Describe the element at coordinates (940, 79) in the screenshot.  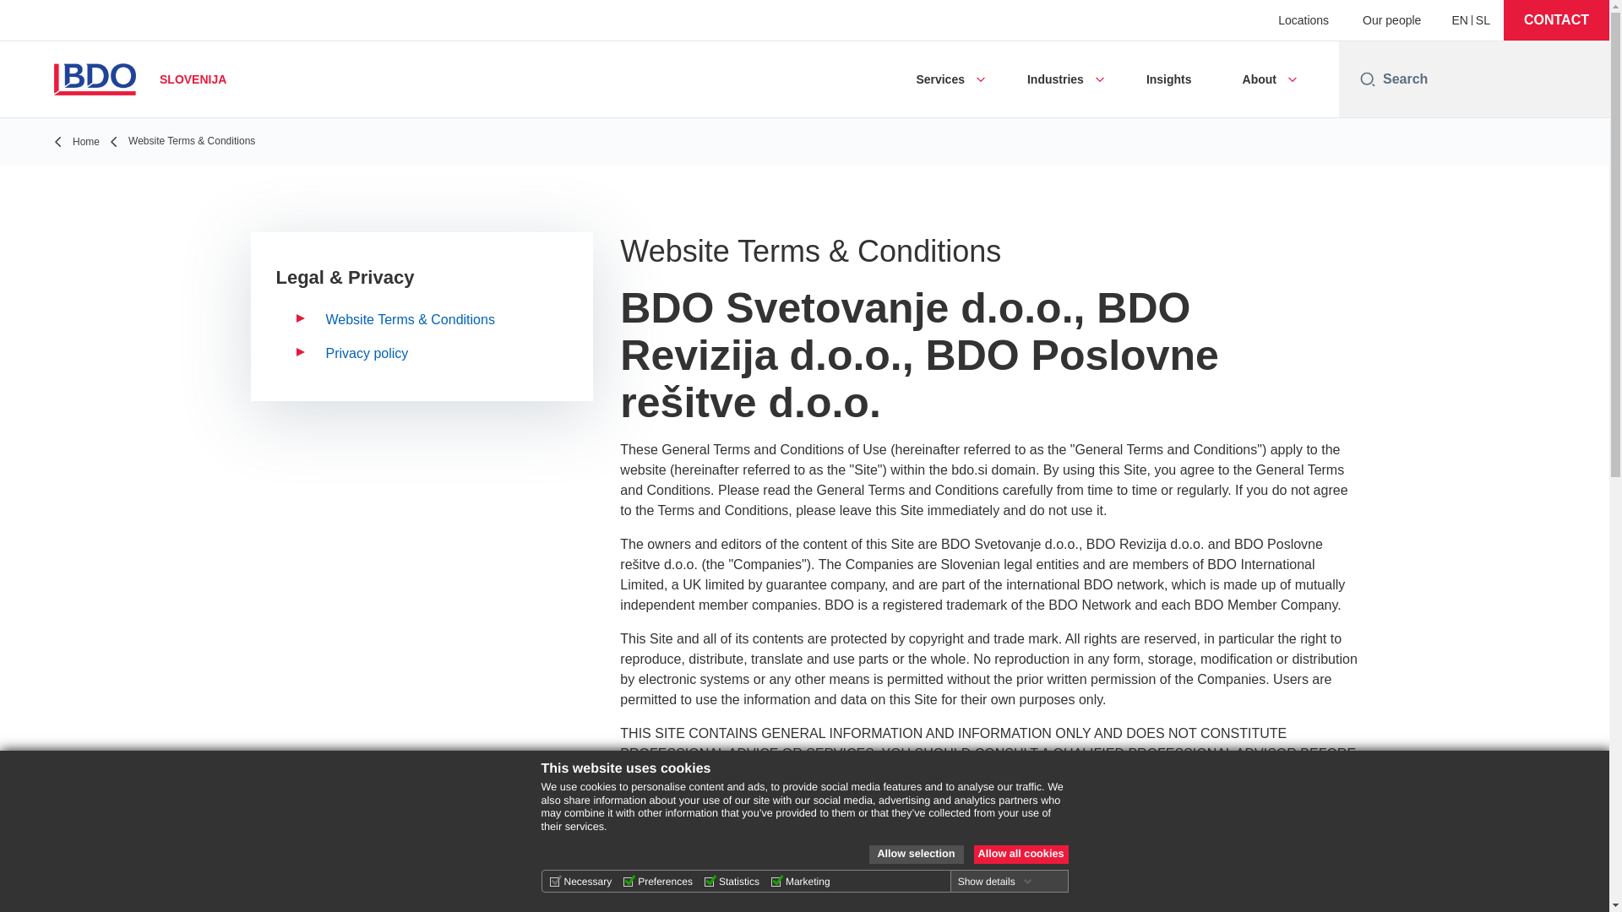
I see `Services` at that location.